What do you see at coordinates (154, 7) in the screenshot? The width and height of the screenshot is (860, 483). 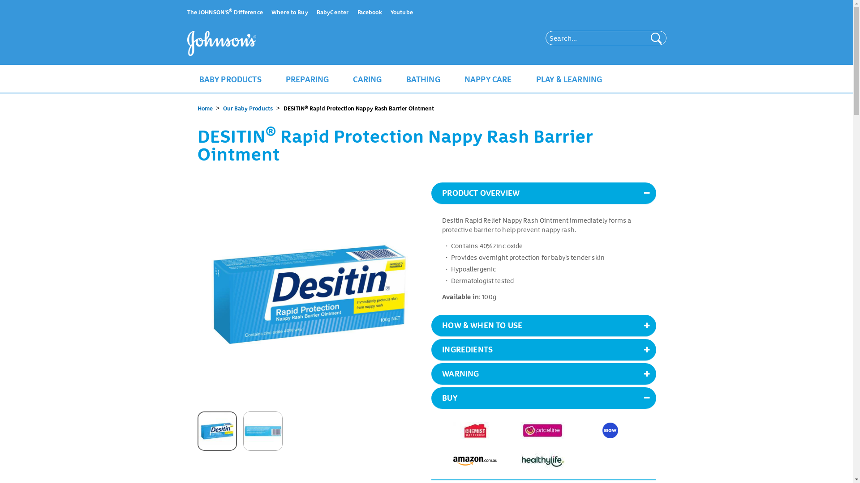 I see `Submit` at bounding box center [154, 7].